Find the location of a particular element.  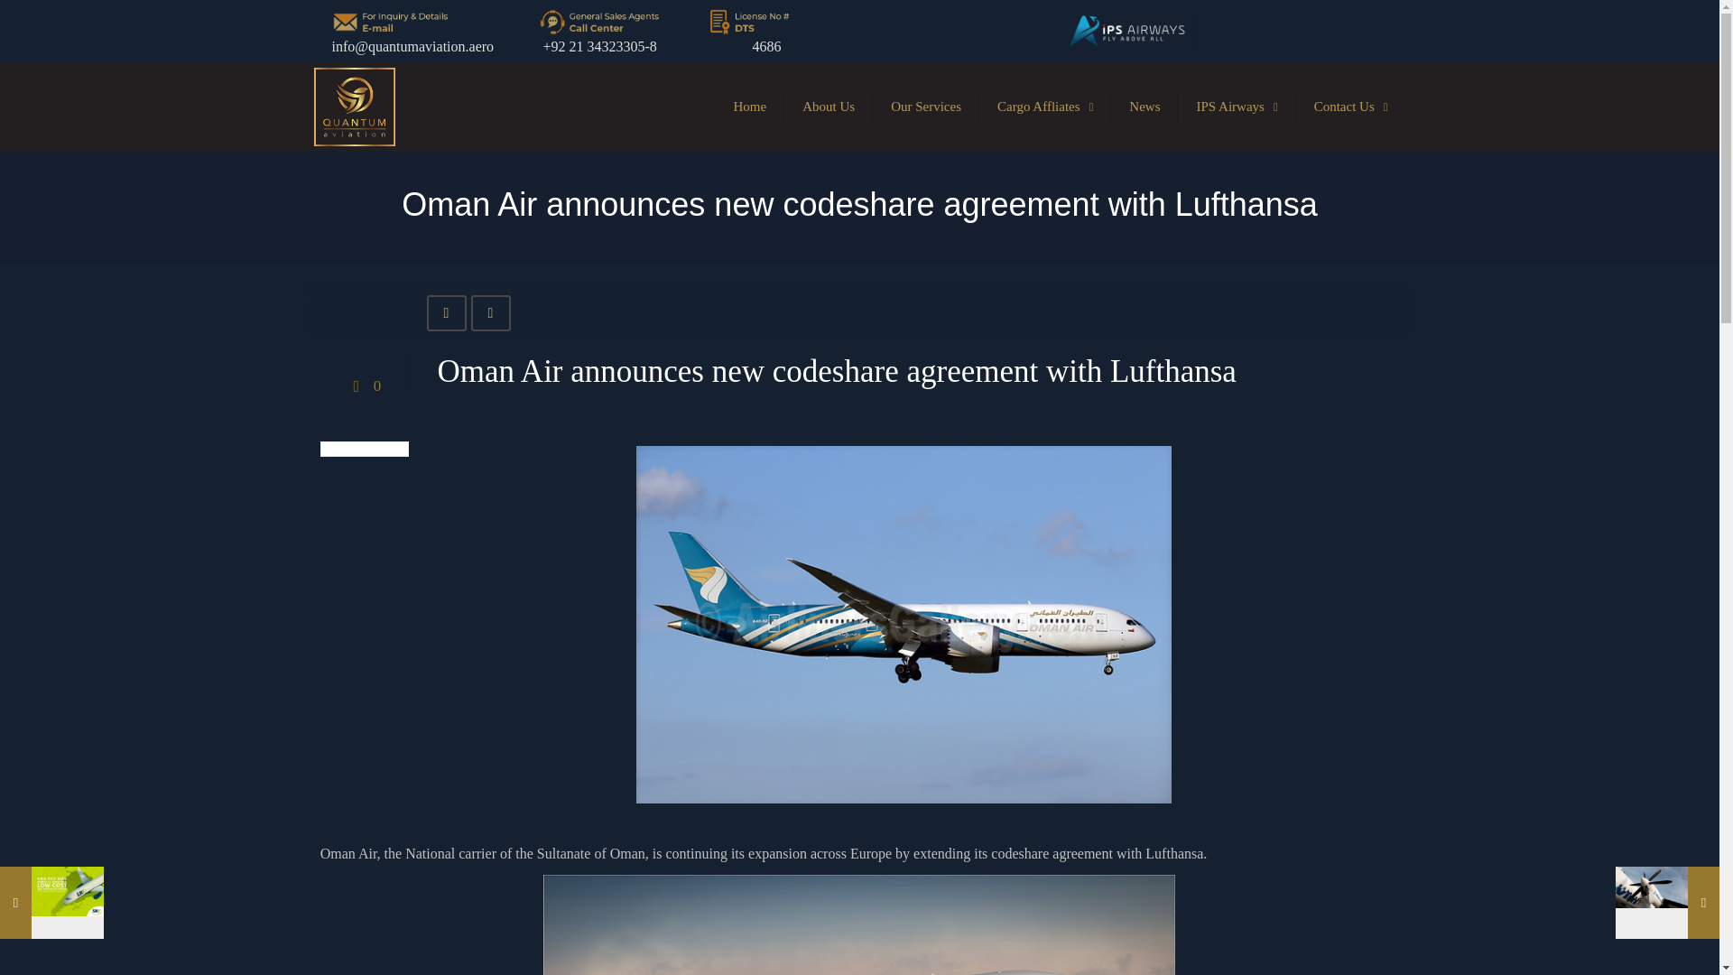

Contact Us is located at coordinates (1350, 107).